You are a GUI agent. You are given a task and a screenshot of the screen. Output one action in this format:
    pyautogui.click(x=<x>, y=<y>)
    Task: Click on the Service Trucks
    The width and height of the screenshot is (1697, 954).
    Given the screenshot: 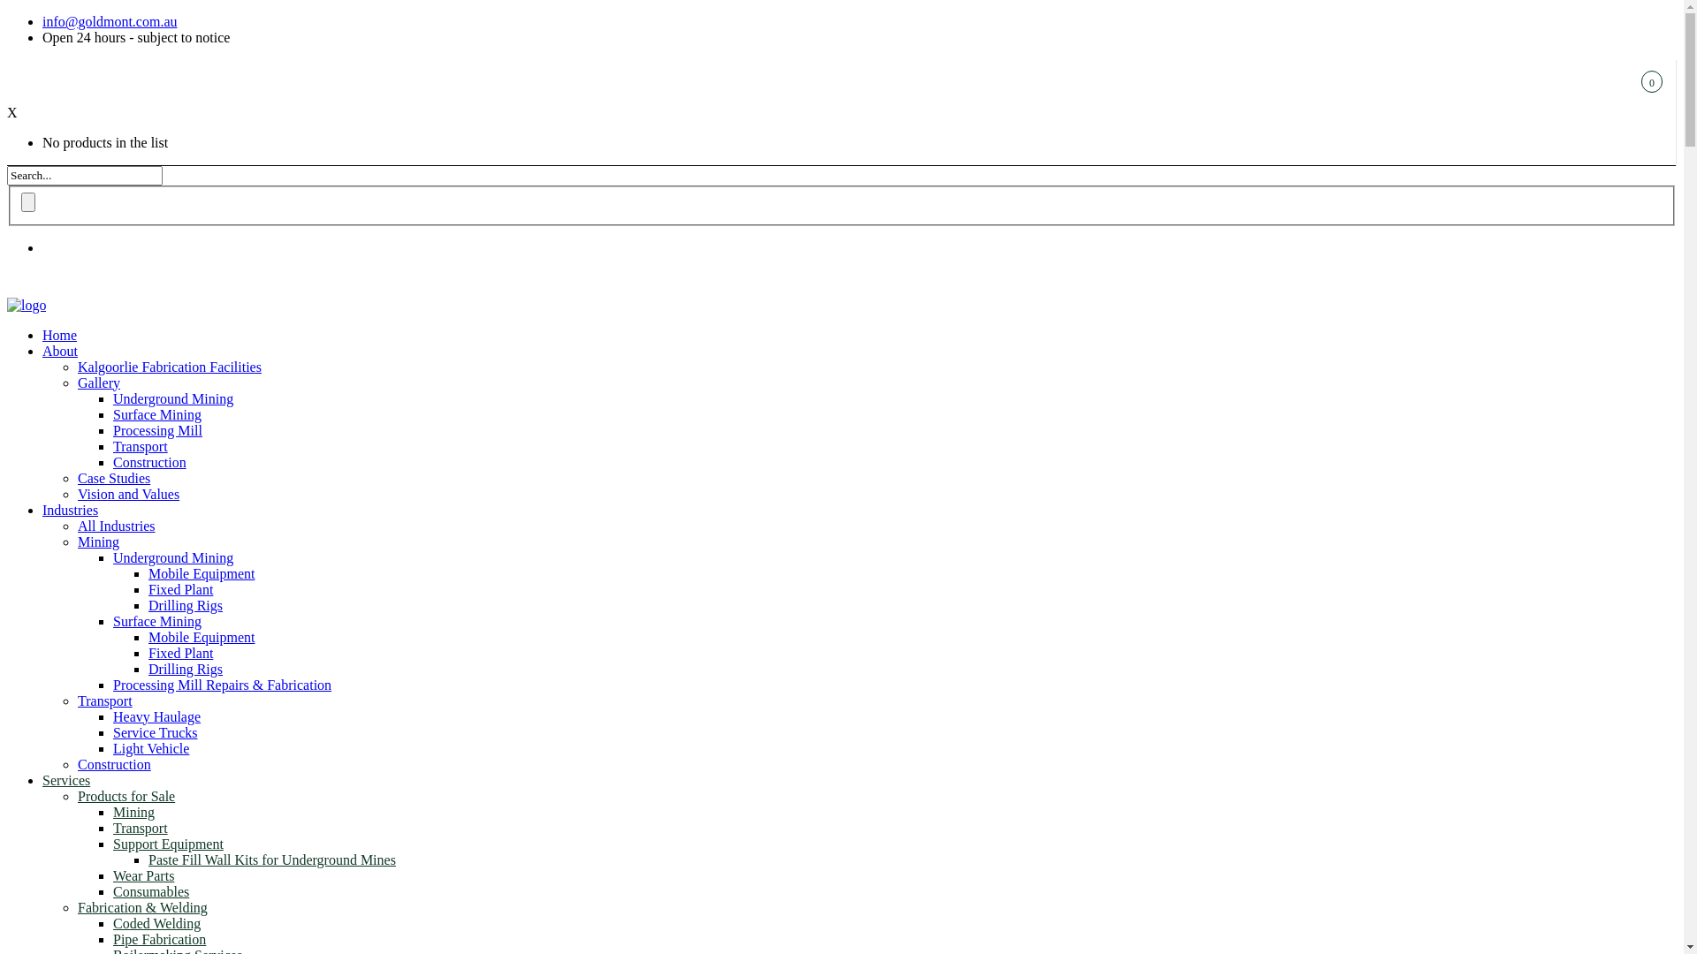 What is the action you would take?
    pyautogui.click(x=156, y=733)
    